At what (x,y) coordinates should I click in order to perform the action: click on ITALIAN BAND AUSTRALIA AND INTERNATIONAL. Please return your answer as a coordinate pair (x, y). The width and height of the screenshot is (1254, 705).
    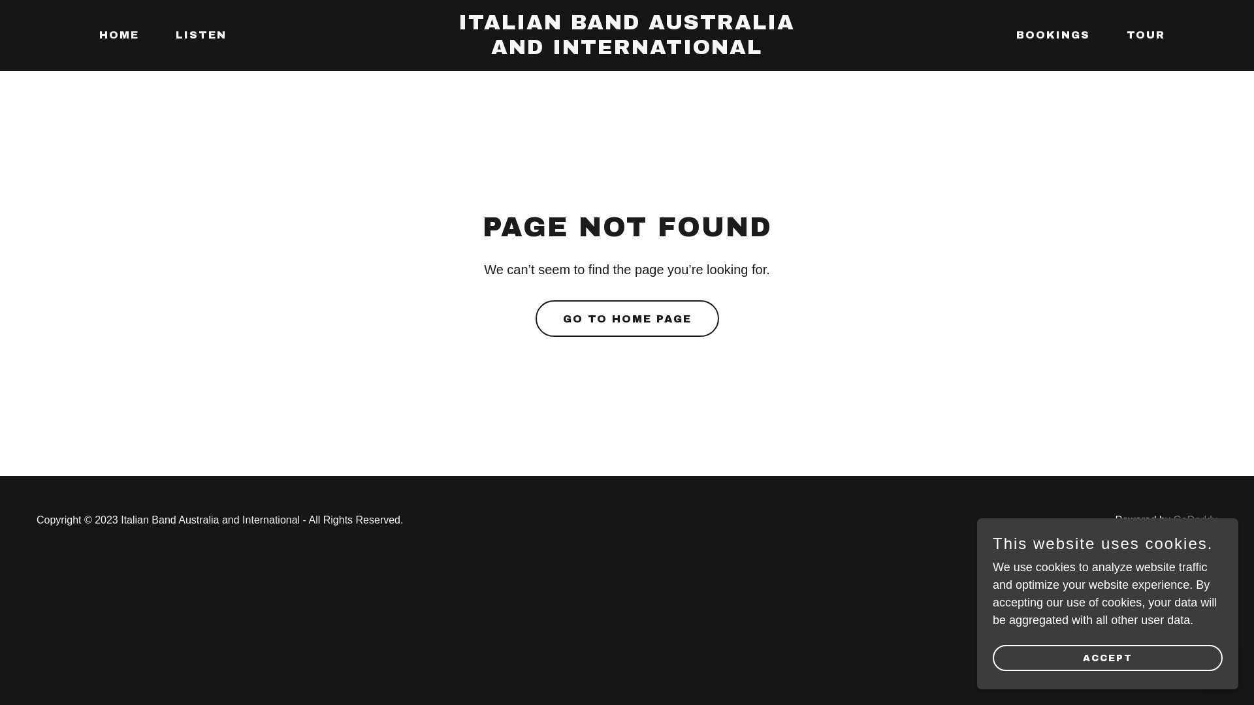
    Looking at the image, I should click on (627, 50).